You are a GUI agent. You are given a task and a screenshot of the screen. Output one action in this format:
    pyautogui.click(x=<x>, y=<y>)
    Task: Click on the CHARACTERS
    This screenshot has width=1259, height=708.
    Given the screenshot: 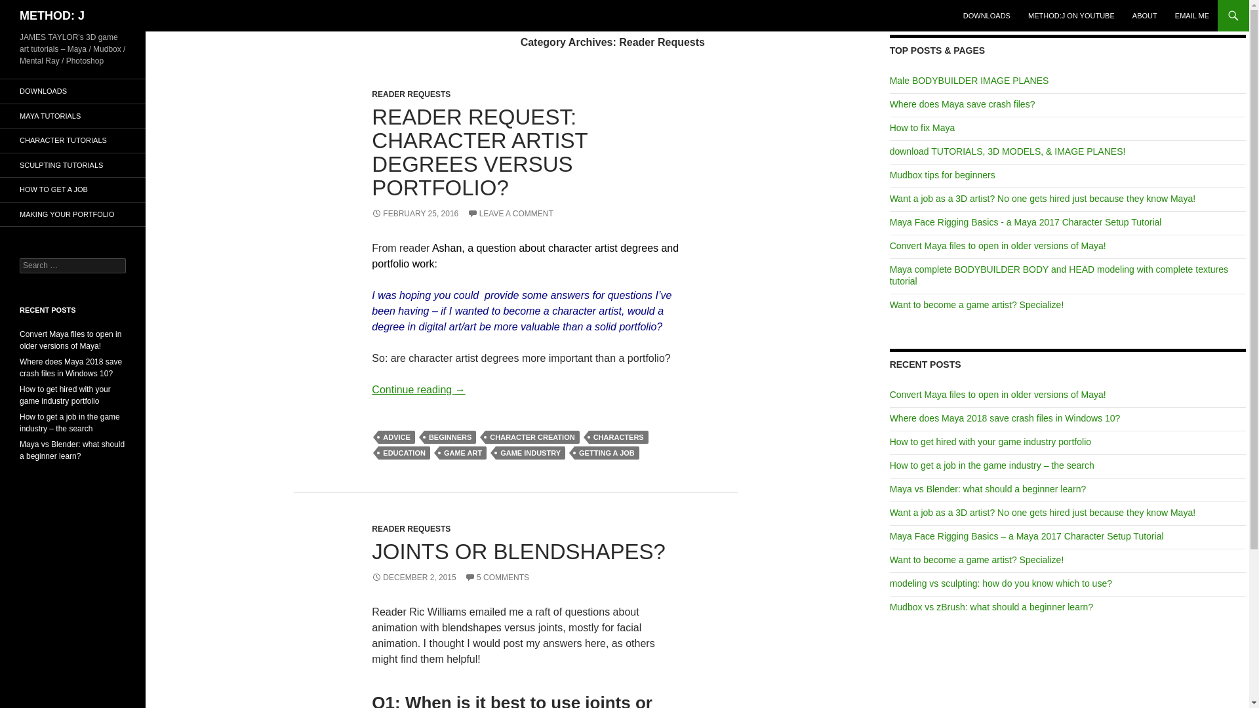 What is the action you would take?
    pyautogui.click(x=618, y=437)
    